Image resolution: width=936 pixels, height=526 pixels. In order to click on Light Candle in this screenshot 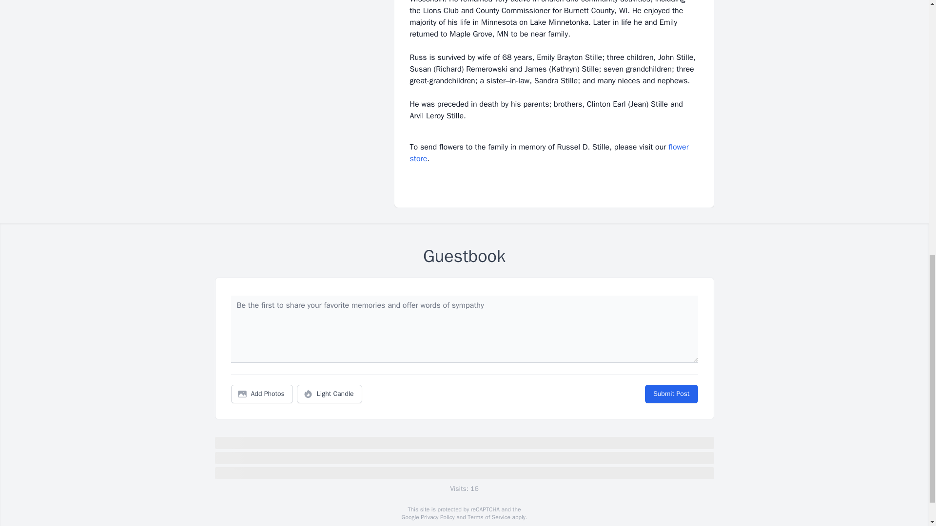, I will do `click(330, 394)`.